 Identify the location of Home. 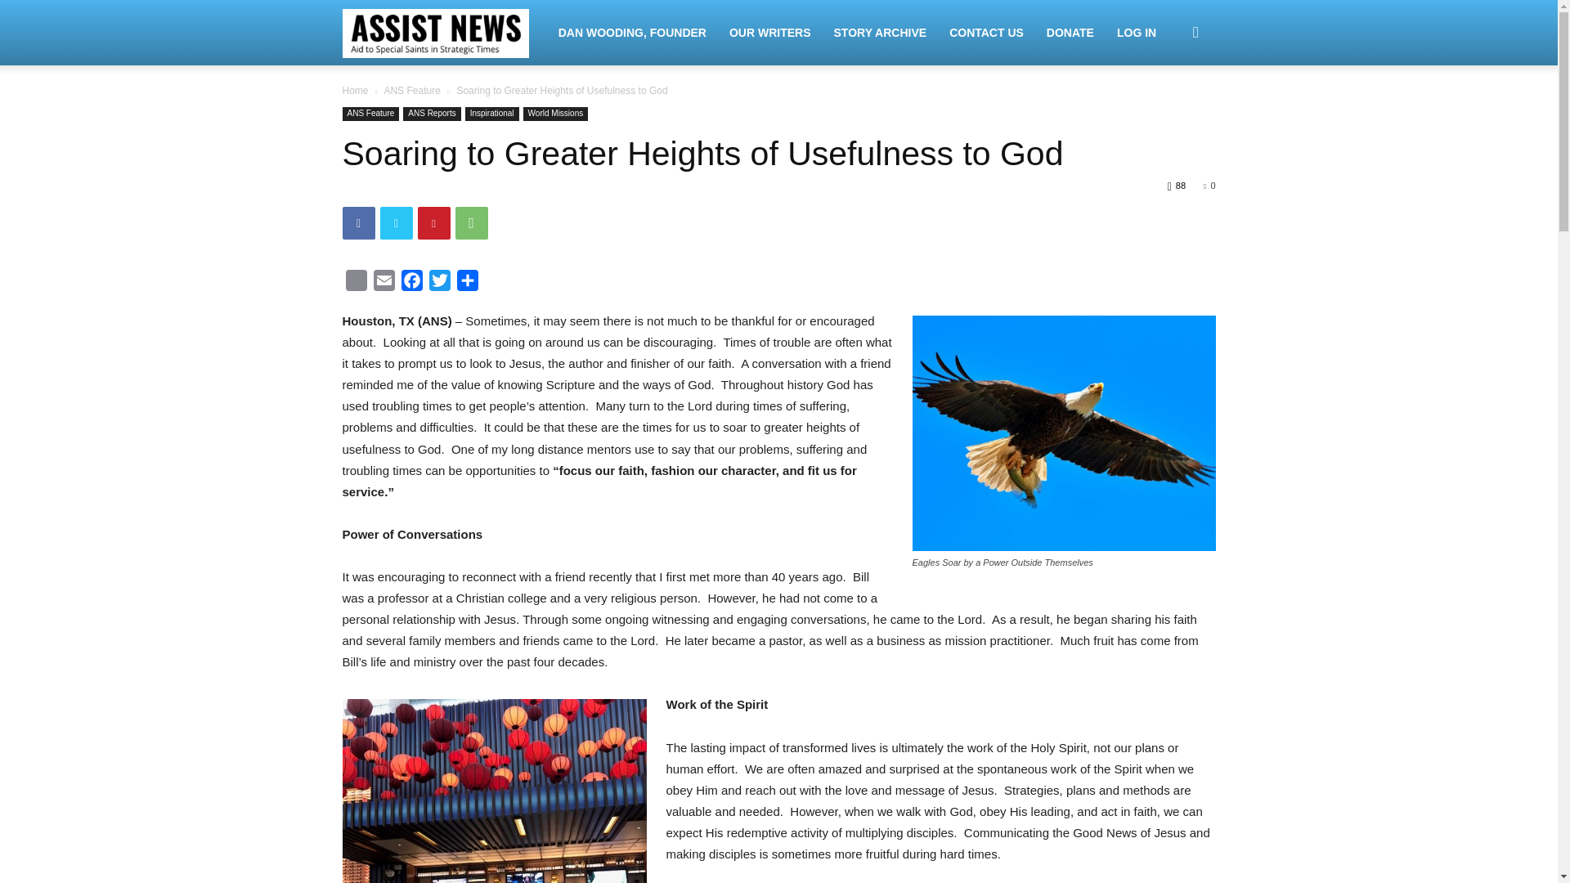
(355, 90).